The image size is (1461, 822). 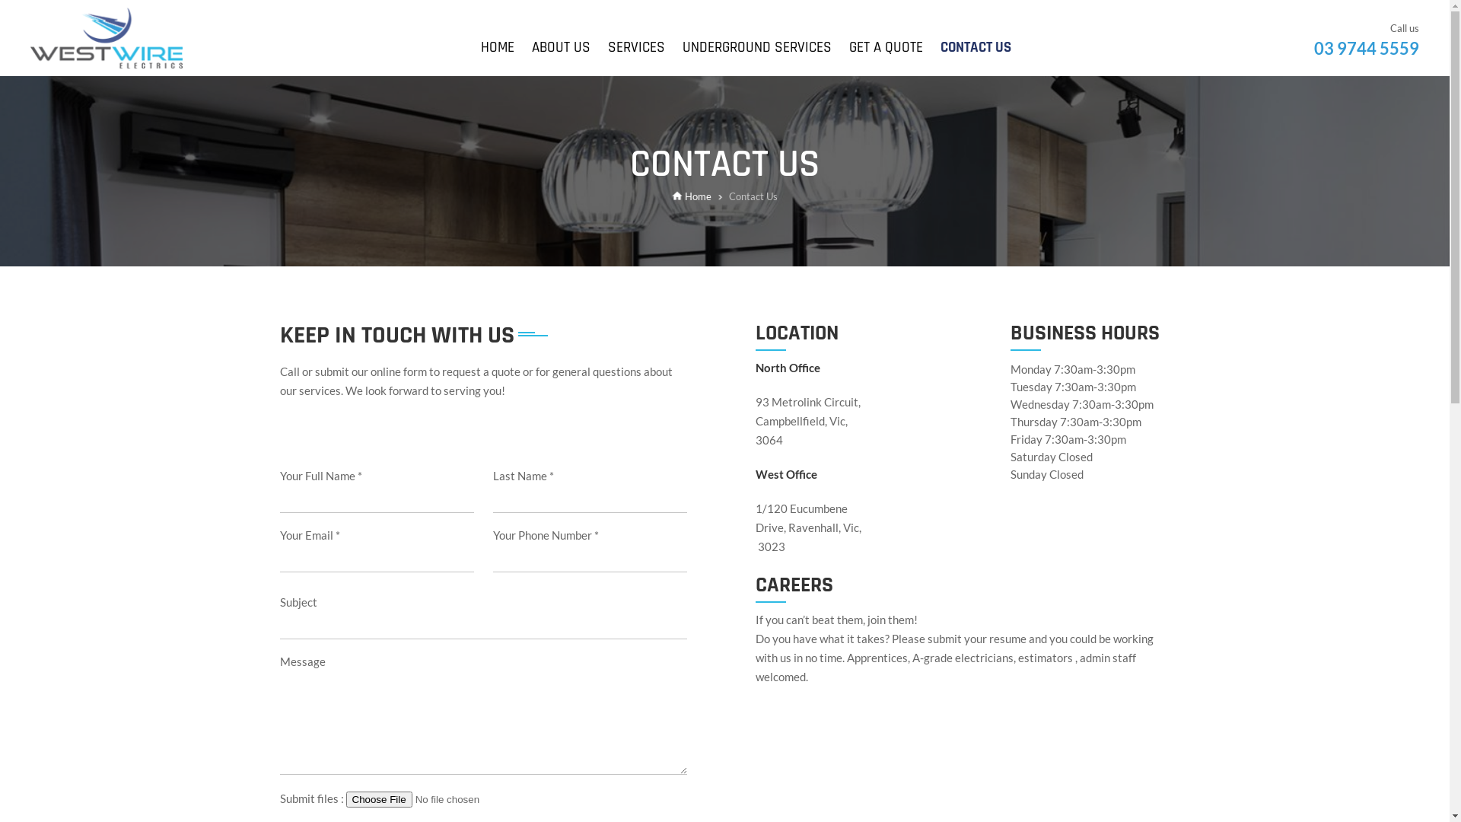 I want to click on CONTACT US, so click(x=976, y=47).